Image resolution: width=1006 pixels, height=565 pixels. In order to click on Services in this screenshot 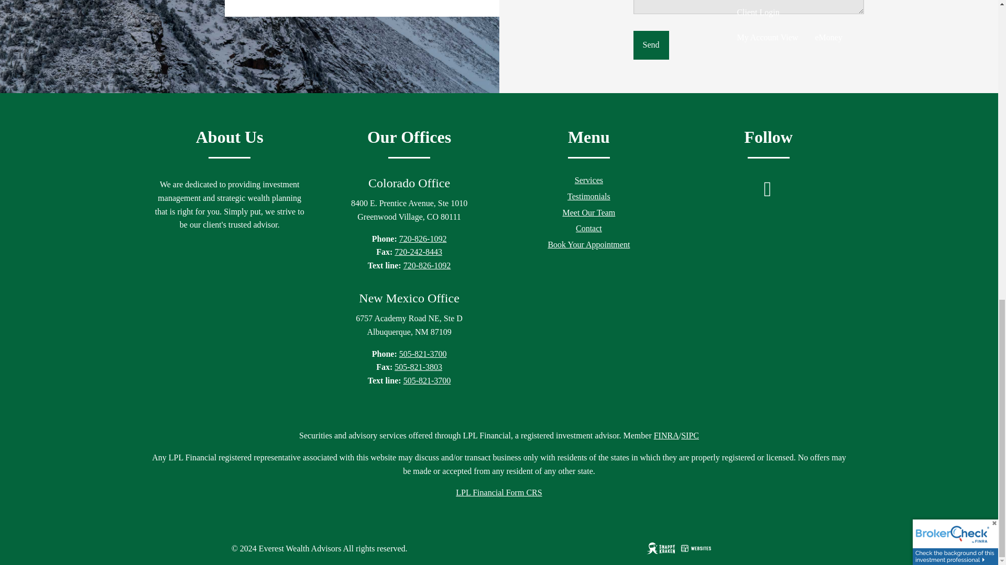, I will do `click(588, 180)`.